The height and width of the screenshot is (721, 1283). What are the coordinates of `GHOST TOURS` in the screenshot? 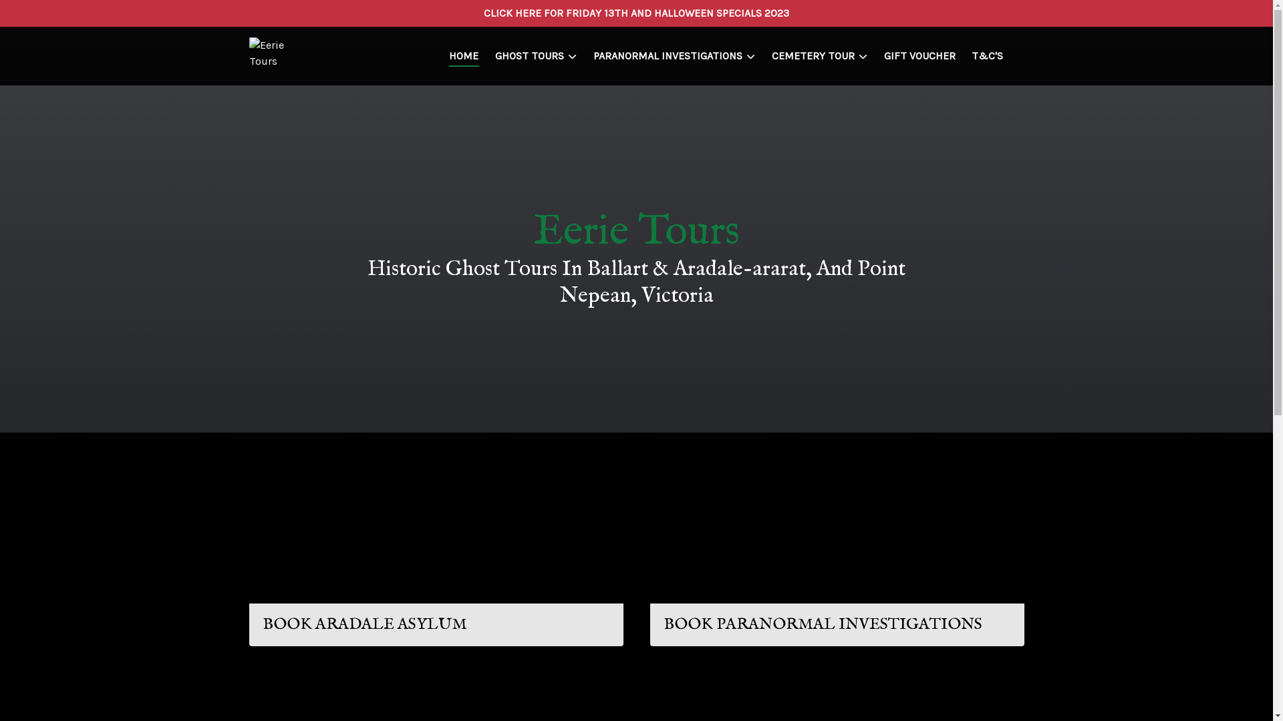 It's located at (536, 56).